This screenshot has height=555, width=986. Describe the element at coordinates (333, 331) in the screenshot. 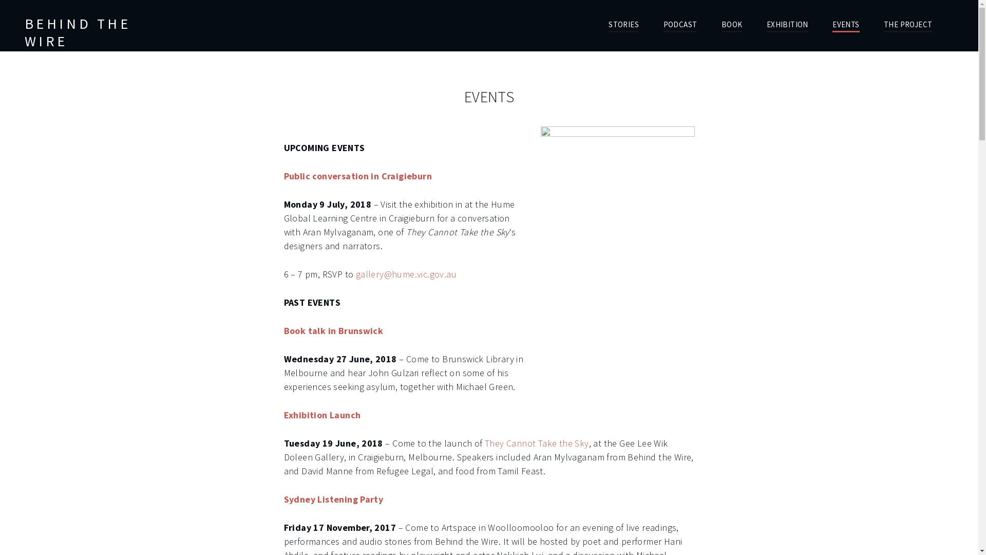

I see `Book talk in Brunswick` at that location.